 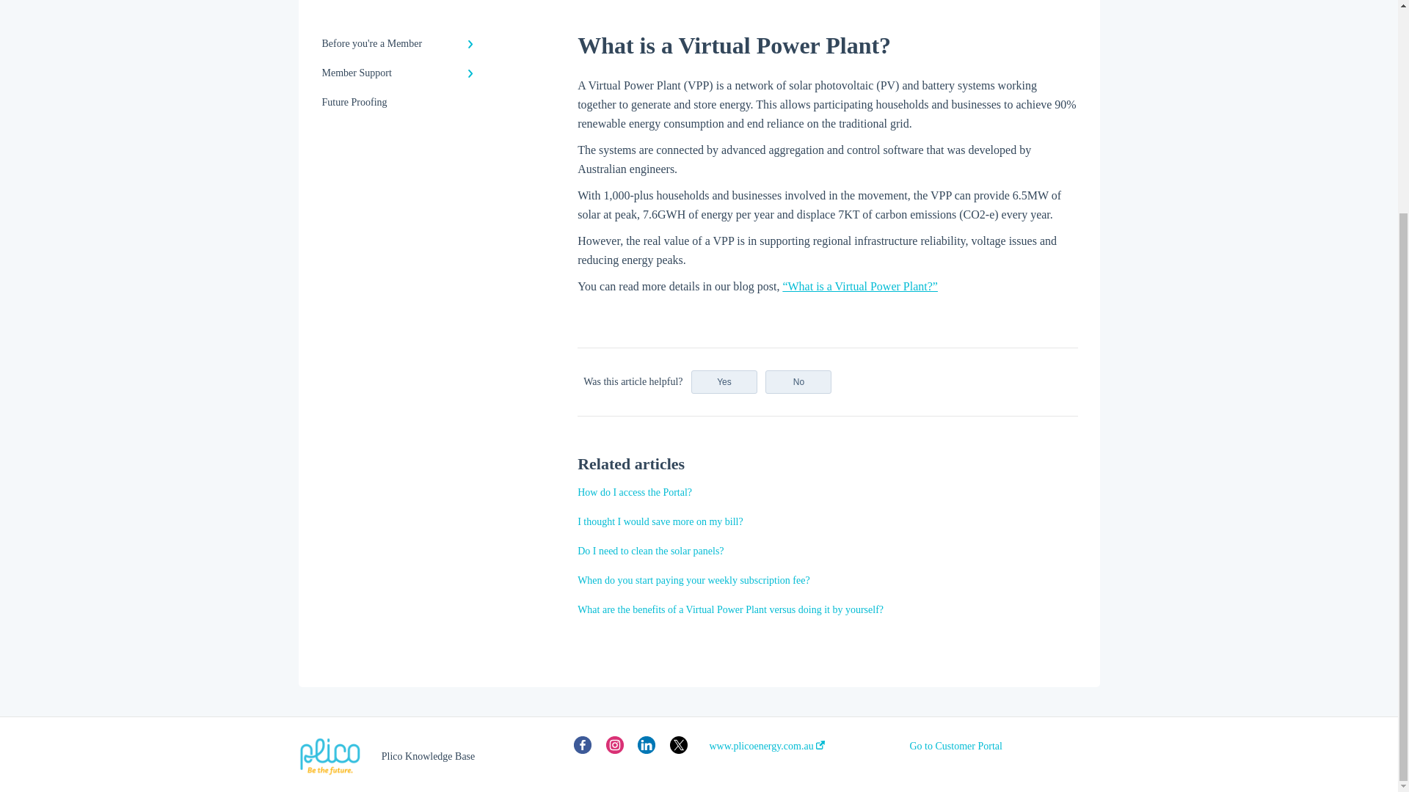 I want to click on Before you're a Member, so click(x=401, y=43).